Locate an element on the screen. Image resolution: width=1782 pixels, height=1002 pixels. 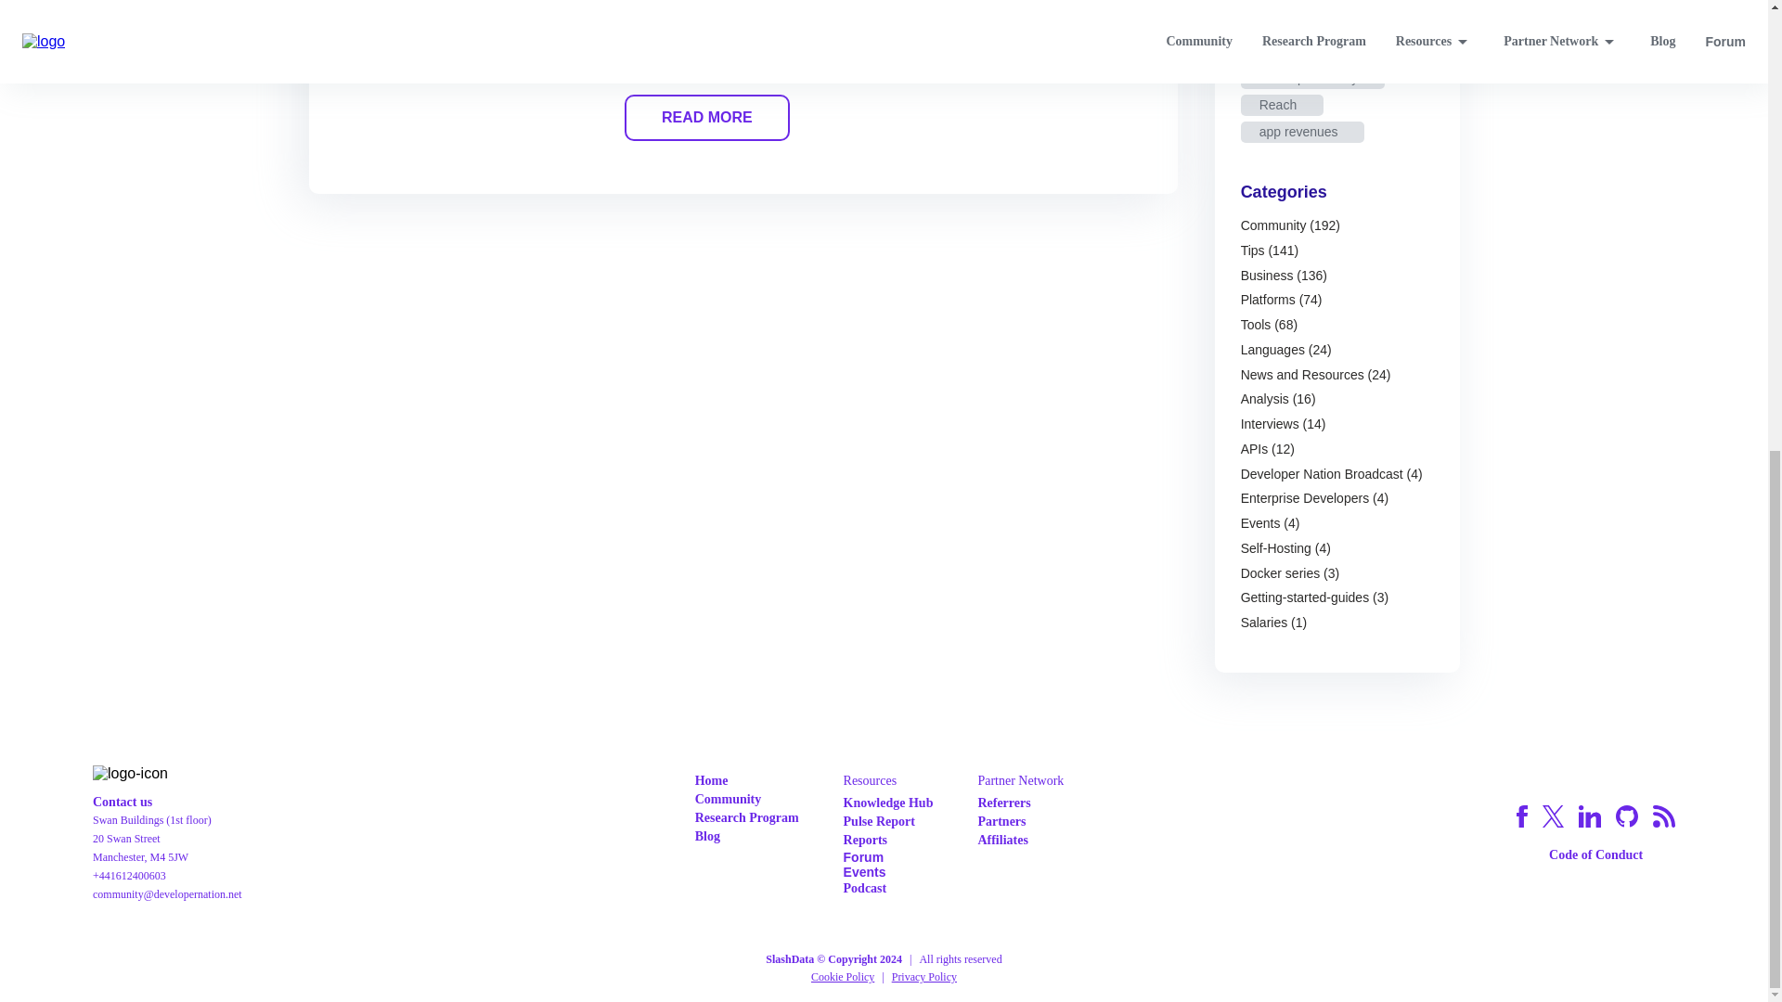
developer community is located at coordinates (1324, 24).